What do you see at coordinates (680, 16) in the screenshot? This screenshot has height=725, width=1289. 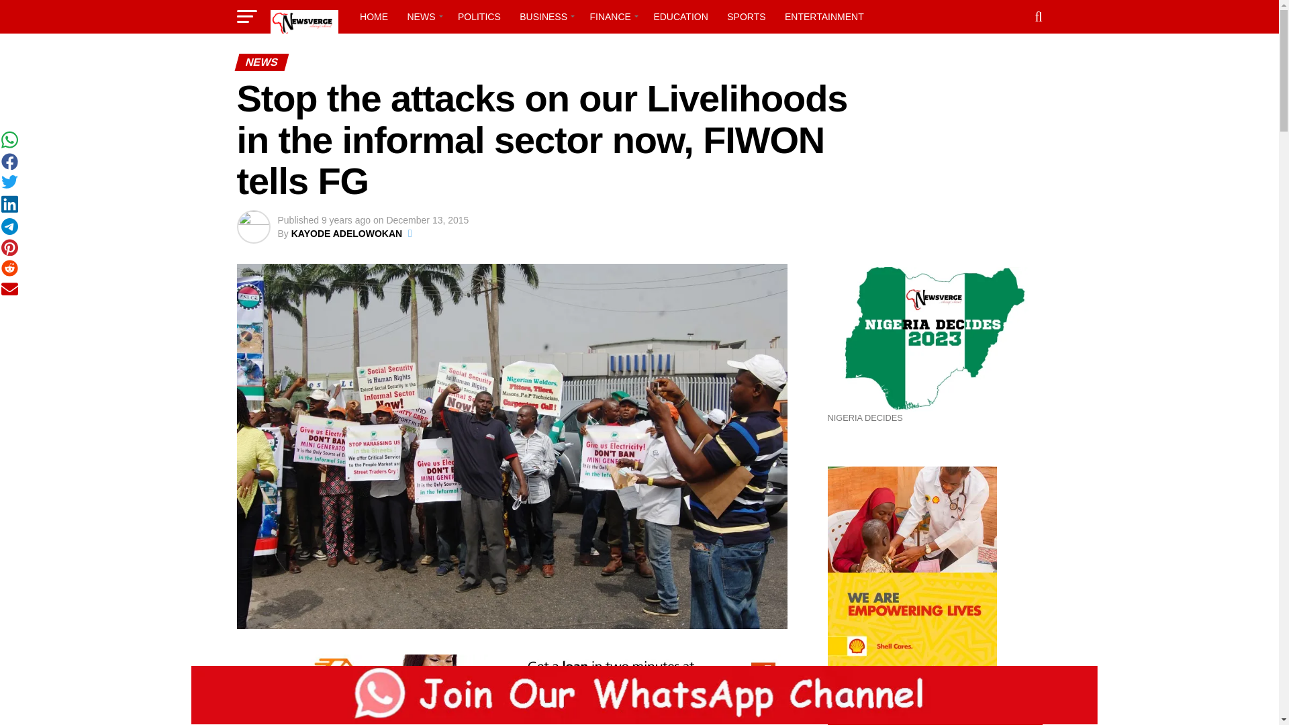 I see `EDUCATION` at bounding box center [680, 16].